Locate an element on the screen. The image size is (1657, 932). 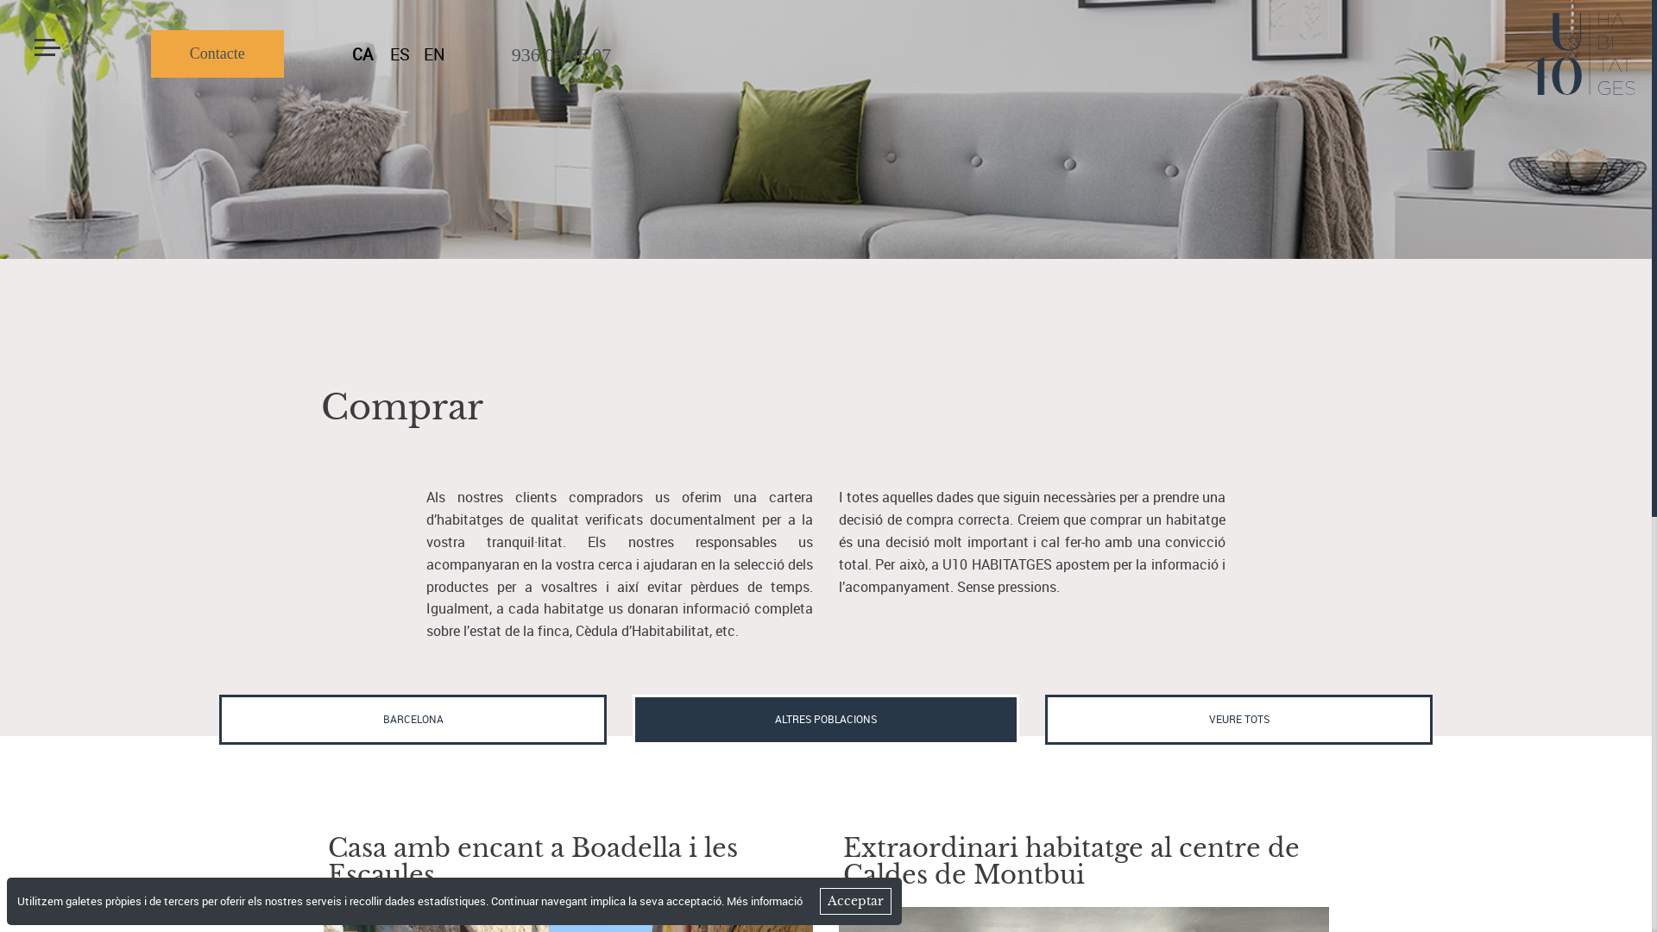
ES is located at coordinates (400, 55).